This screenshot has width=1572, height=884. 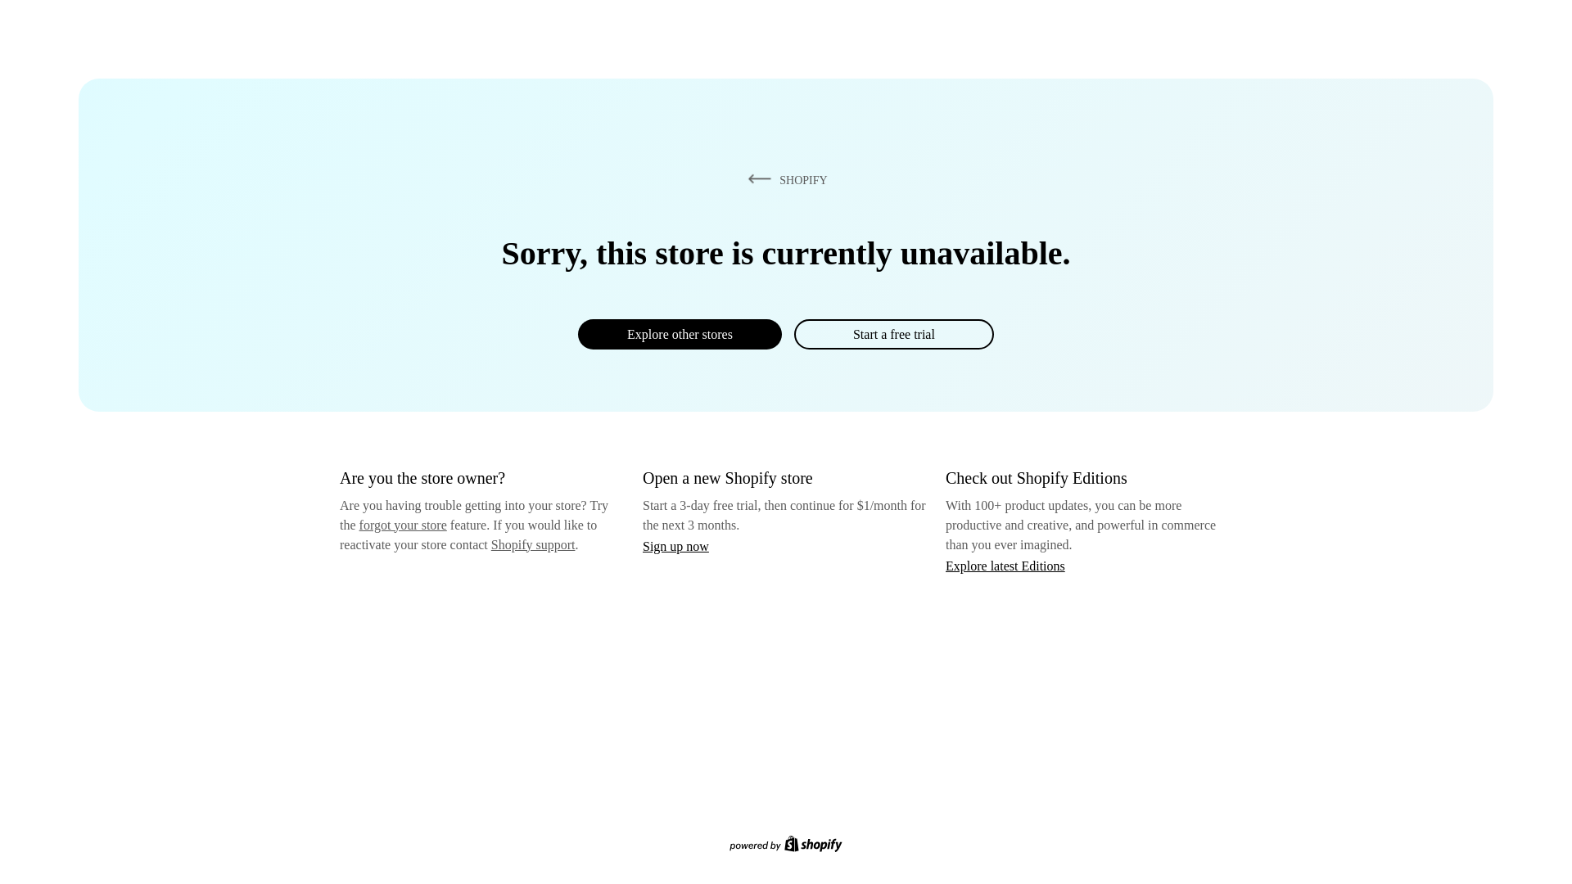 What do you see at coordinates (784, 179) in the screenshot?
I see `SHOPIFY` at bounding box center [784, 179].